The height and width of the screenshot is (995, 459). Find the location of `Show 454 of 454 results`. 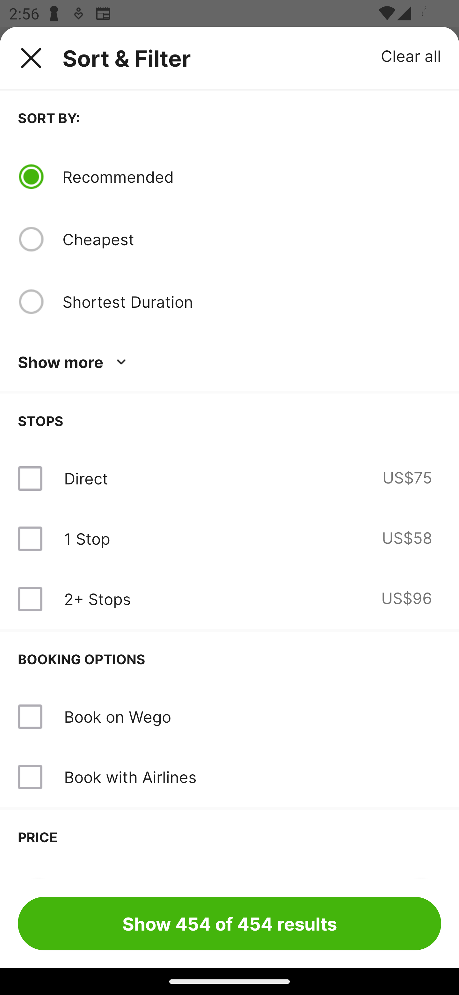

Show 454 of 454 results is located at coordinates (229, 923).